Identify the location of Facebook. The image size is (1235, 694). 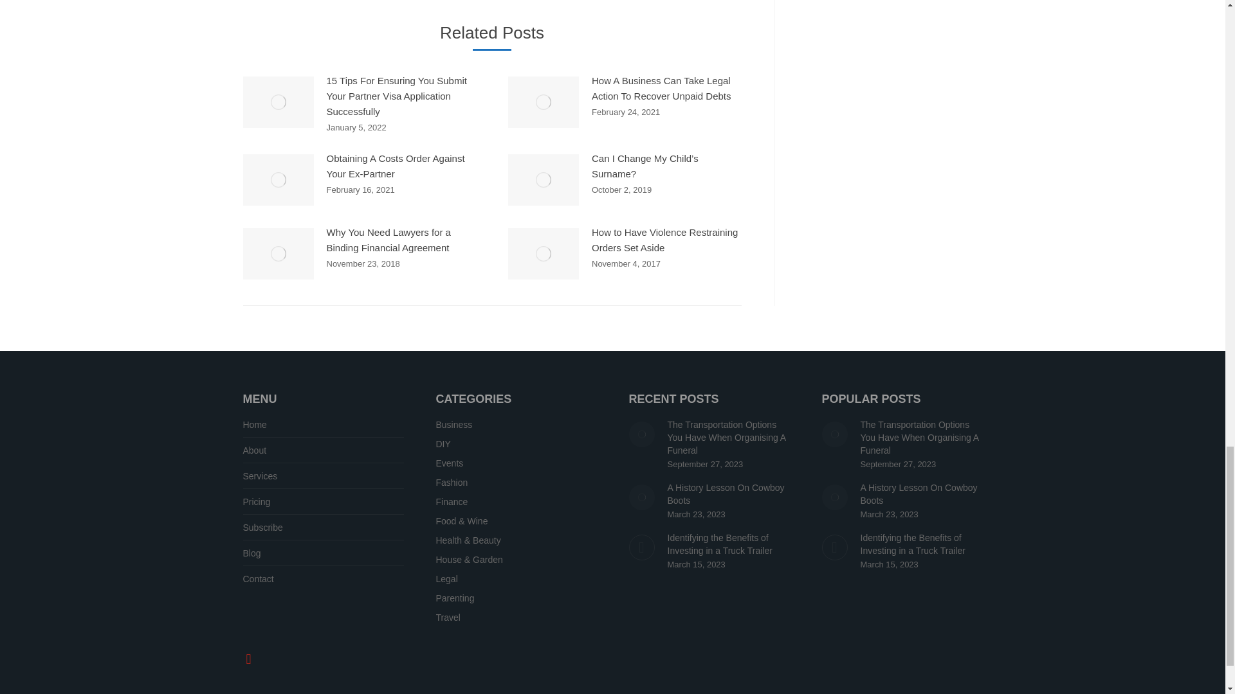
(248, 658).